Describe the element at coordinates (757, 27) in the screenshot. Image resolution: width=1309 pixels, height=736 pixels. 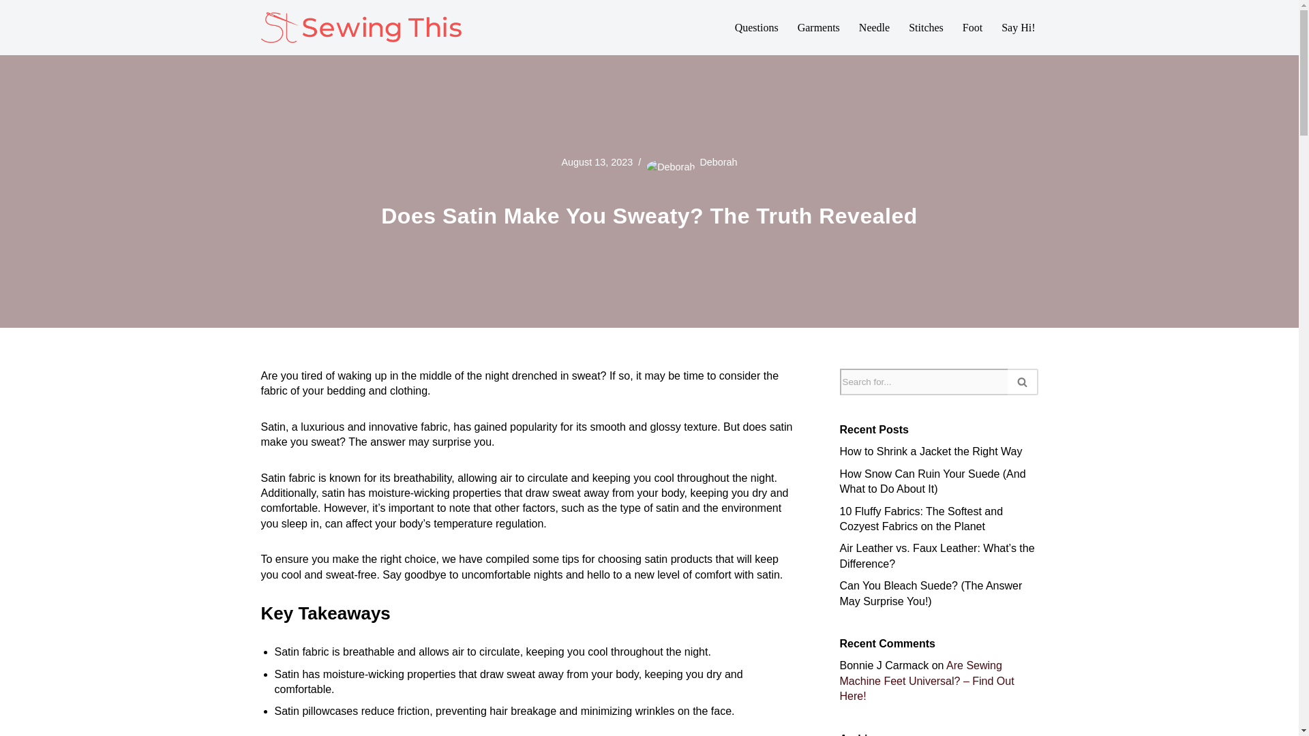
I see `Questions` at that location.